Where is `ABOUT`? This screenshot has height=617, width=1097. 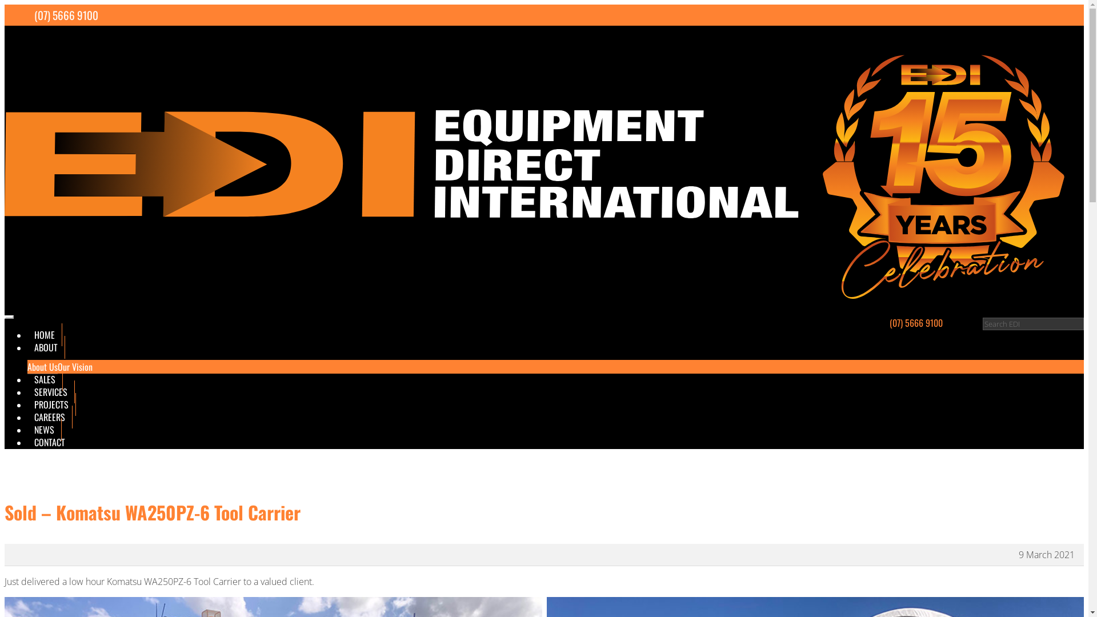
ABOUT is located at coordinates (46, 347).